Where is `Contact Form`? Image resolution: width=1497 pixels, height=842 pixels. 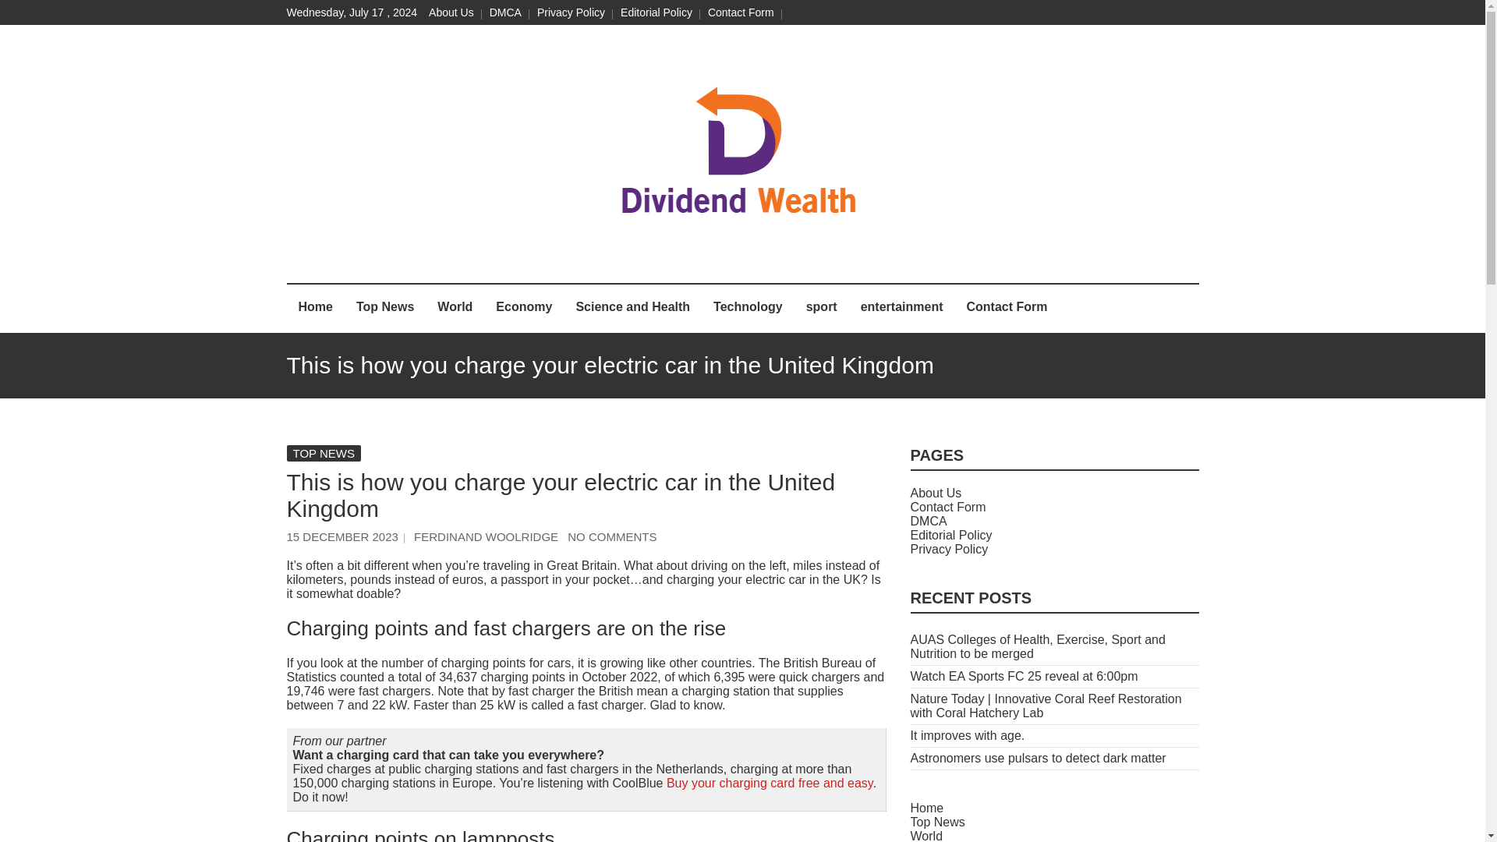
Contact Form is located at coordinates (1006, 309).